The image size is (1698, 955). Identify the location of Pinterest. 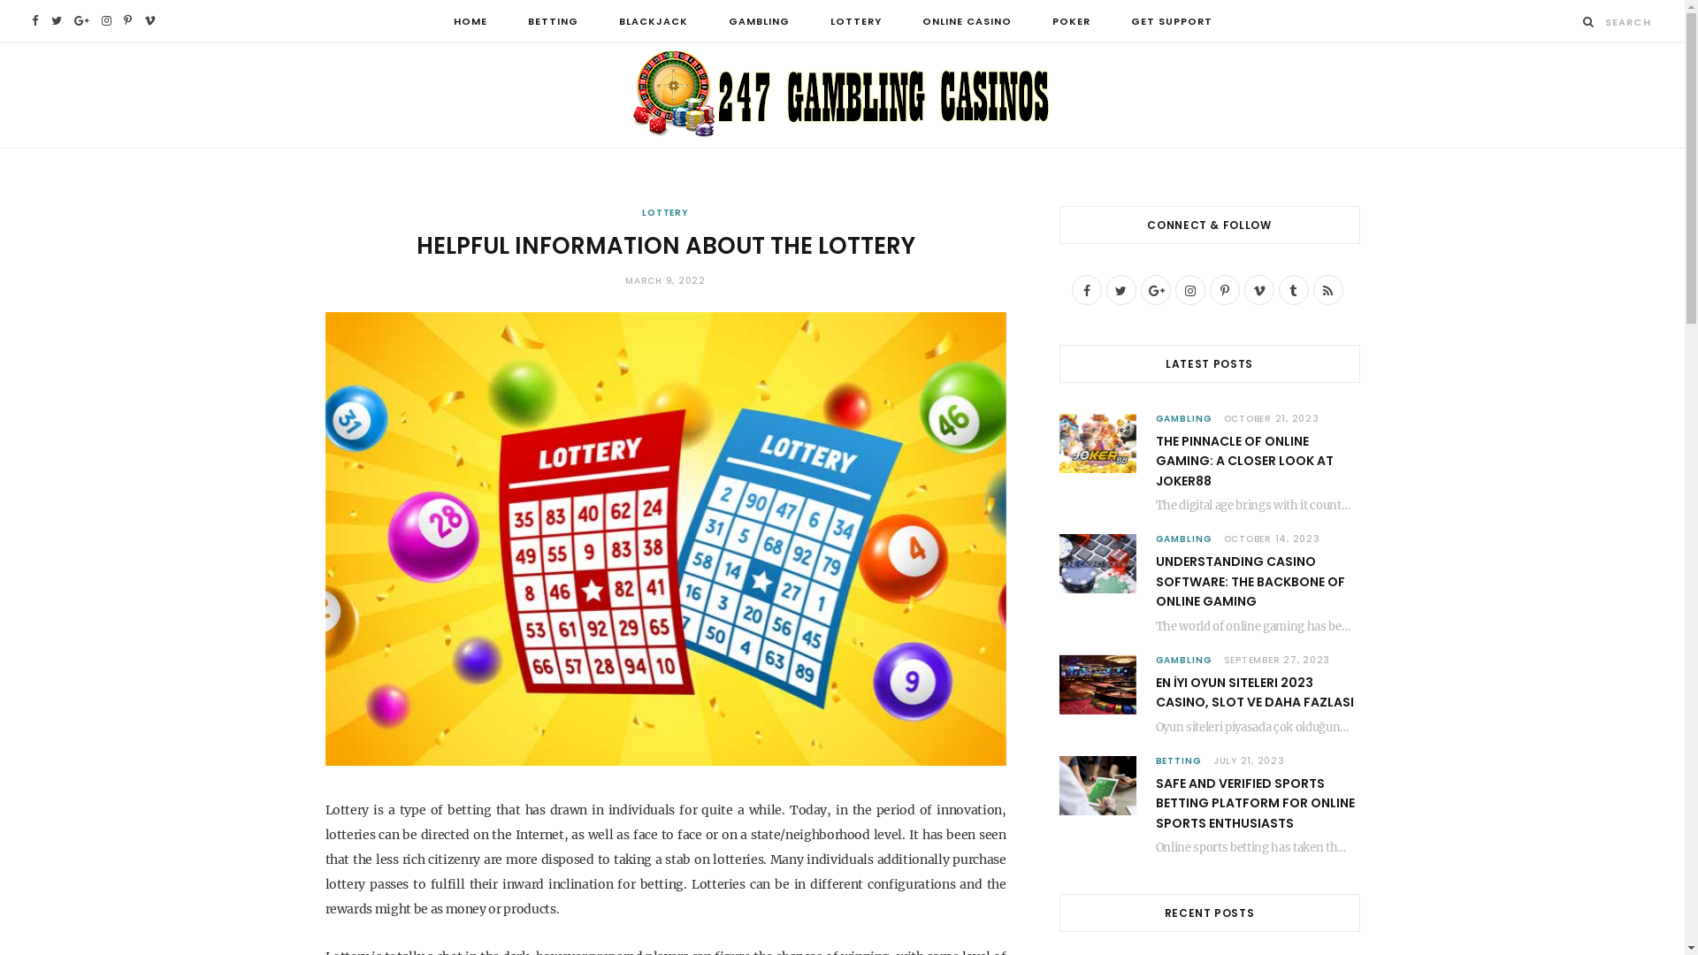
(127, 21).